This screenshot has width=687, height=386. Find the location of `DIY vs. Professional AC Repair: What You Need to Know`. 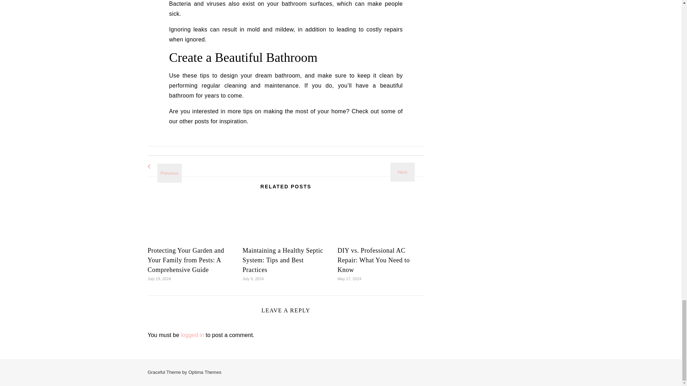

DIY vs. Professional AC Repair: What You Need to Know is located at coordinates (373, 260).